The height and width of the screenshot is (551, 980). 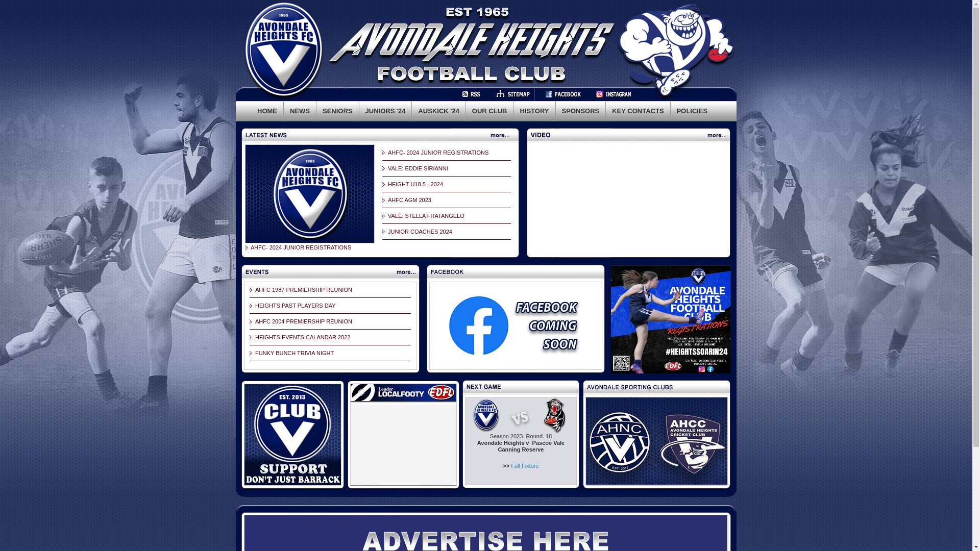 I want to click on POLICIES, so click(x=692, y=111).